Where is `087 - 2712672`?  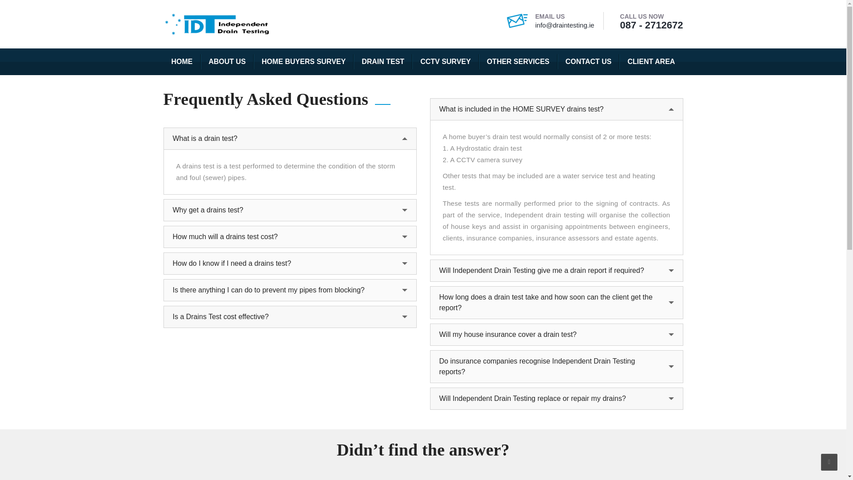
087 - 2712672 is located at coordinates (651, 25).